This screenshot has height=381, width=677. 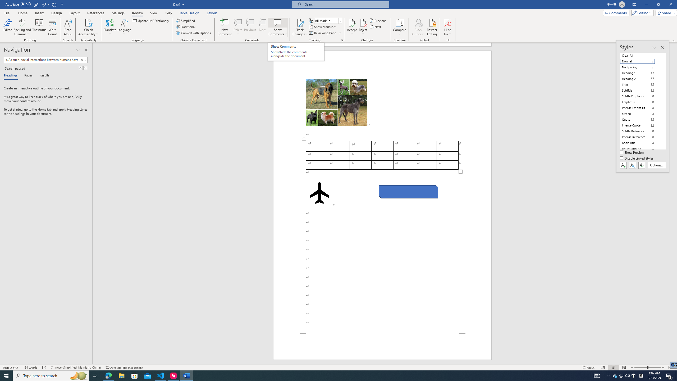 What do you see at coordinates (68, 27) in the screenshot?
I see `Read Aloud` at bounding box center [68, 27].